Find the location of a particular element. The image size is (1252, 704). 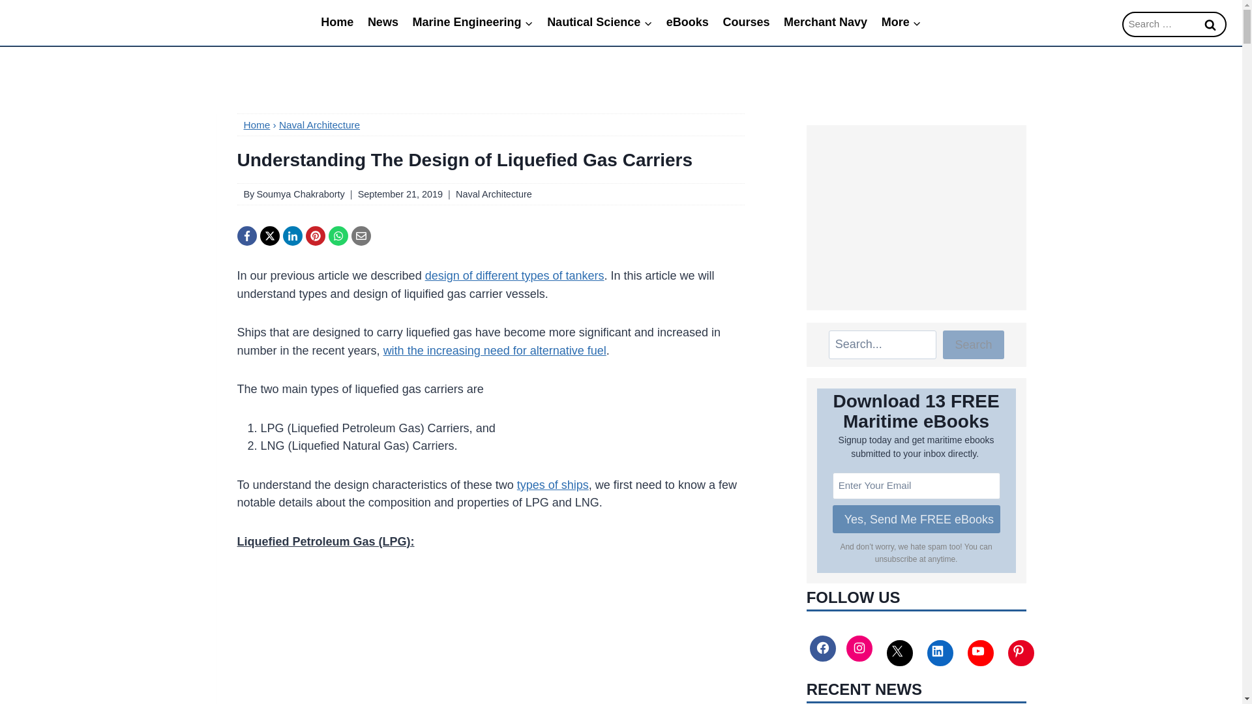

Nautical Science is located at coordinates (599, 22).